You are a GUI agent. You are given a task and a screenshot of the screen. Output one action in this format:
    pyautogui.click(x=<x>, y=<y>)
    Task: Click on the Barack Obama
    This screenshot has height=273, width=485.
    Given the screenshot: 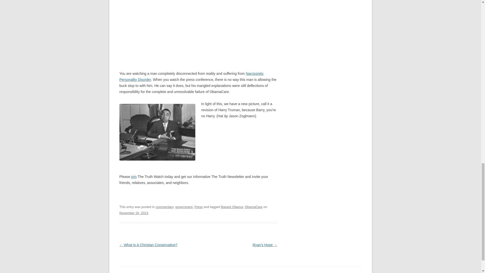 What is the action you would take?
    pyautogui.click(x=232, y=207)
    